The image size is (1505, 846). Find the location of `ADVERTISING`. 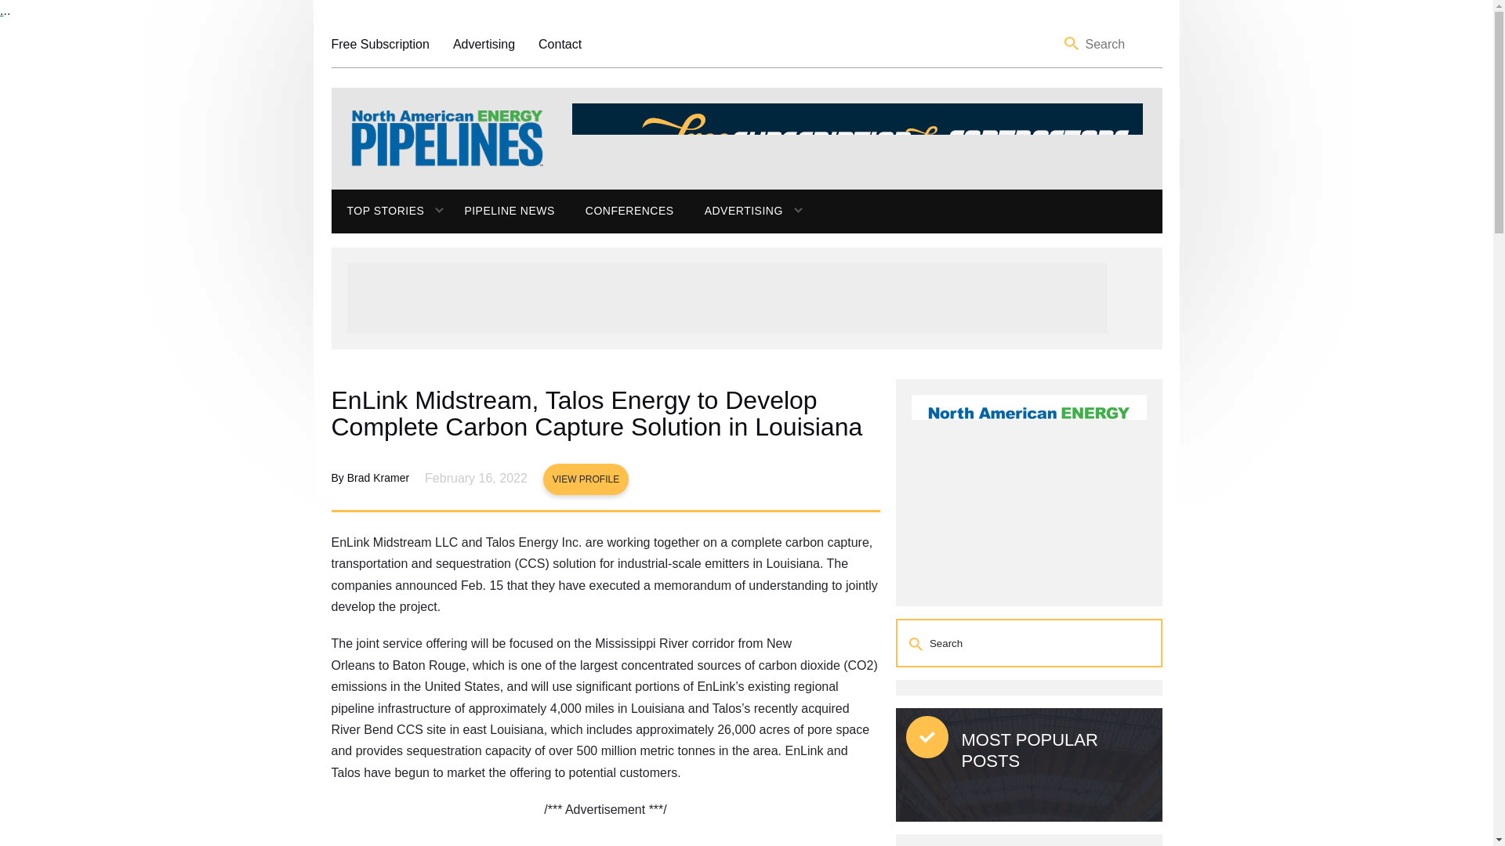

ADVERTISING is located at coordinates (735, 211).